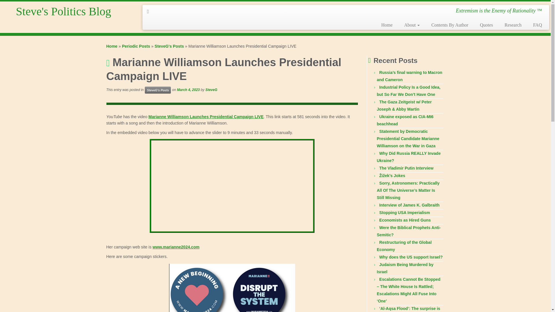 This screenshot has width=555, height=312. I want to click on YouTube video player, so click(232, 185).